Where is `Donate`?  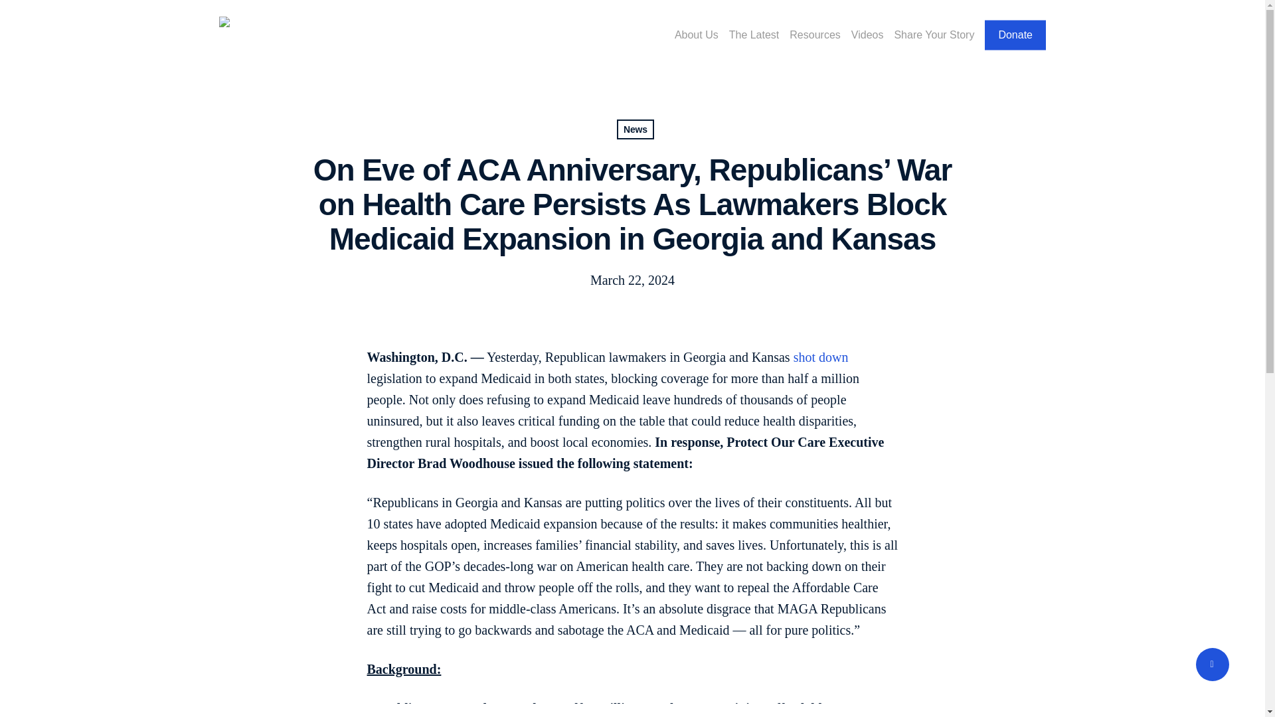 Donate is located at coordinates (1015, 35).